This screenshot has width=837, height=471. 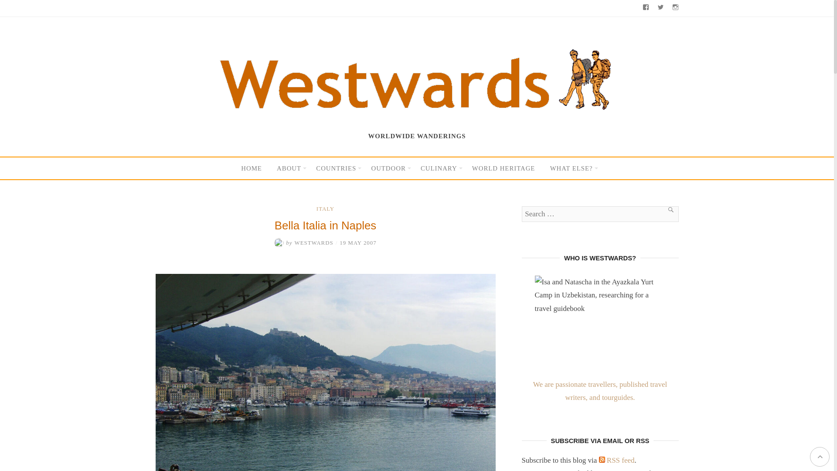 I want to click on CULINARY, so click(x=439, y=168).